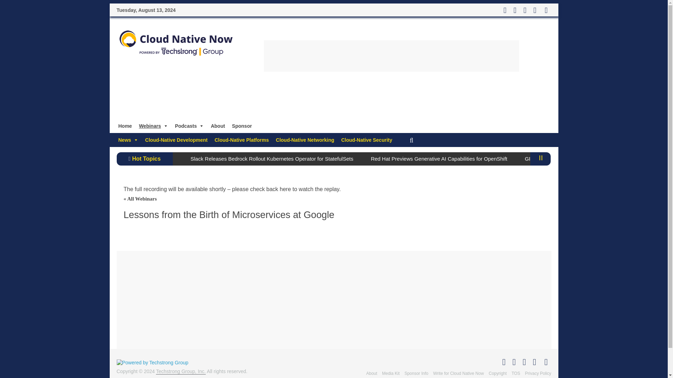 This screenshot has height=378, width=673. Describe the element at coordinates (305, 140) in the screenshot. I see `Cloud-Native Networking` at that location.